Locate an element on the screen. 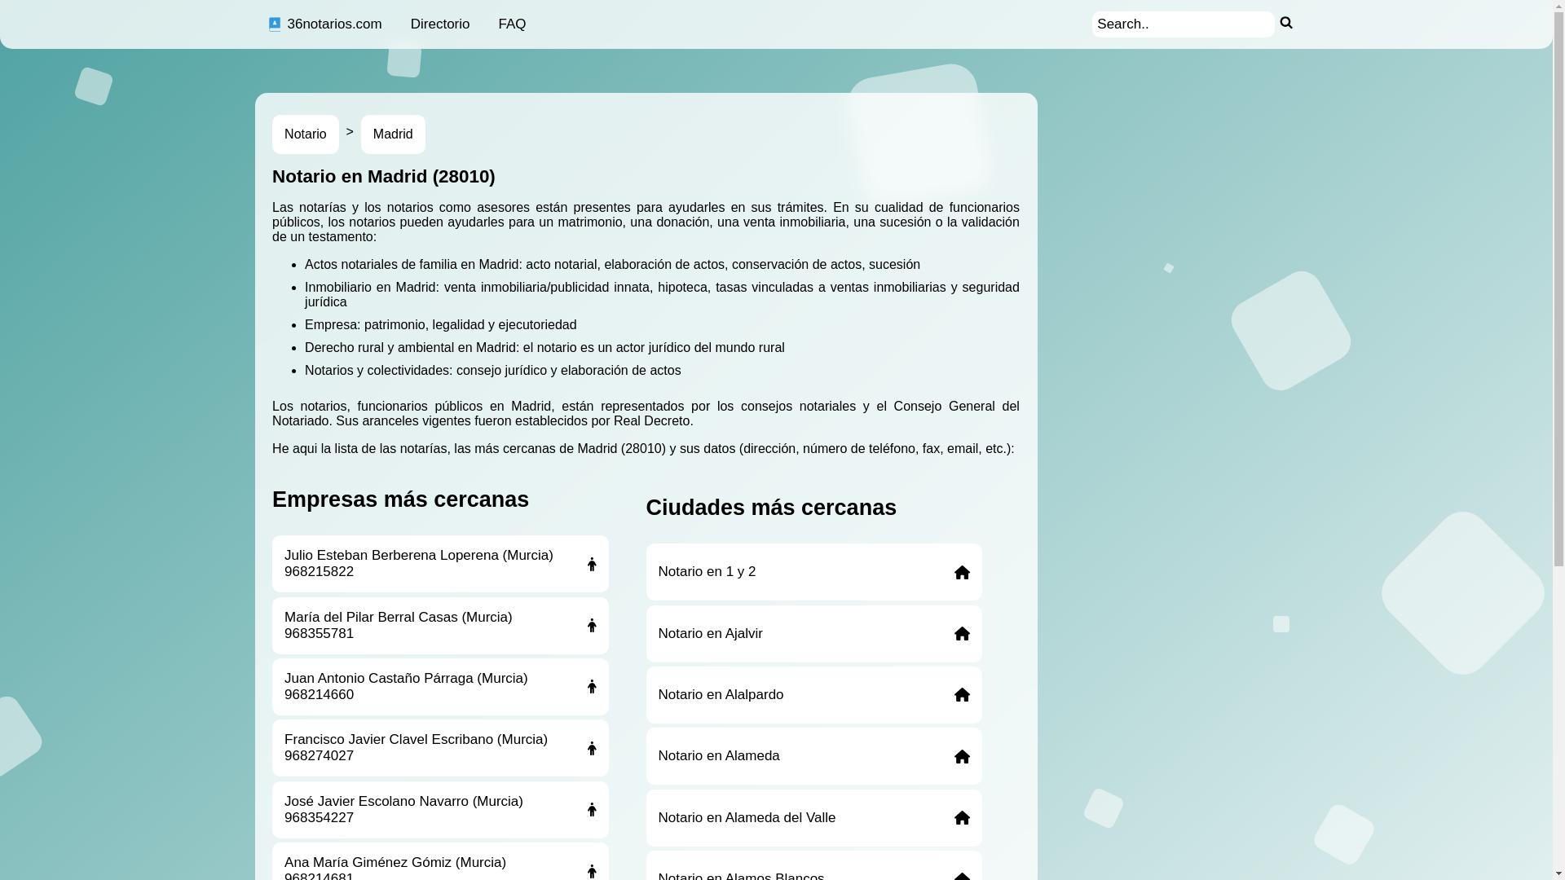  Madrid is located at coordinates (393, 134).